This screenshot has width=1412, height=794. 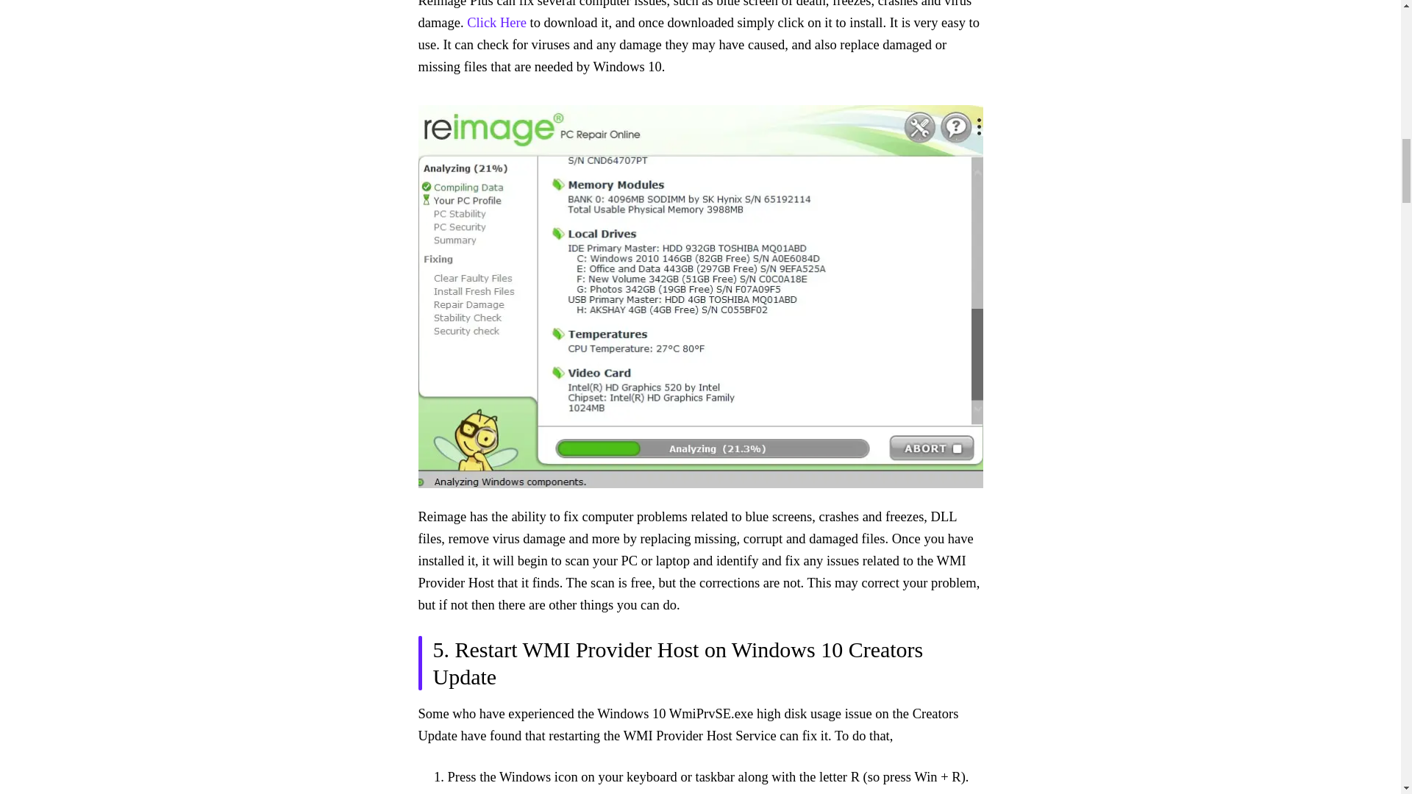 What do you see at coordinates (497, 22) in the screenshot?
I see `Click Here` at bounding box center [497, 22].